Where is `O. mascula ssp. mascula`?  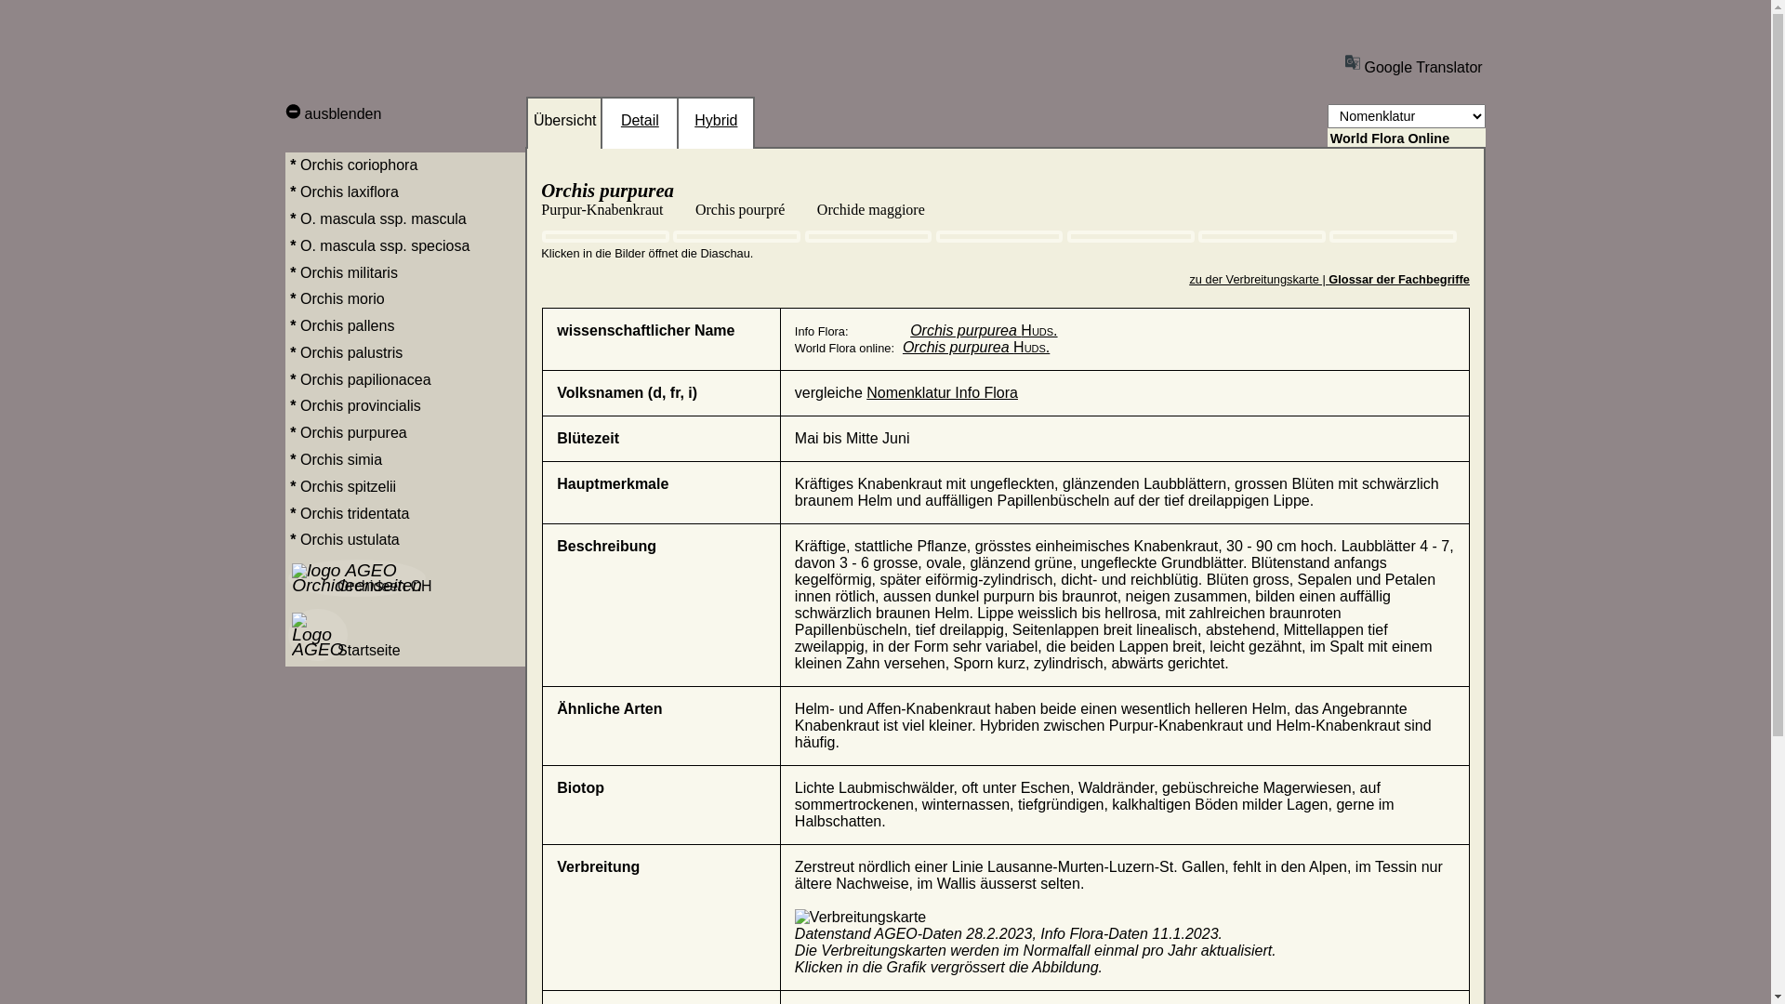 O. mascula ssp. mascula is located at coordinates (405, 219).